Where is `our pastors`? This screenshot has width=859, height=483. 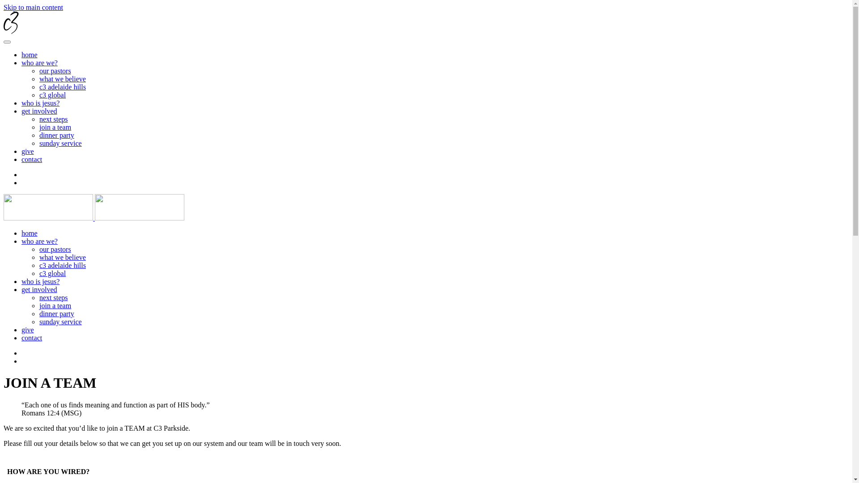 our pastors is located at coordinates (55, 250).